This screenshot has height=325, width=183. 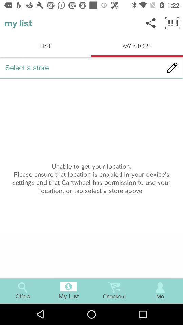 What do you see at coordinates (150, 23) in the screenshot?
I see `turn off the item to the right of my list` at bounding box center [150, 23].